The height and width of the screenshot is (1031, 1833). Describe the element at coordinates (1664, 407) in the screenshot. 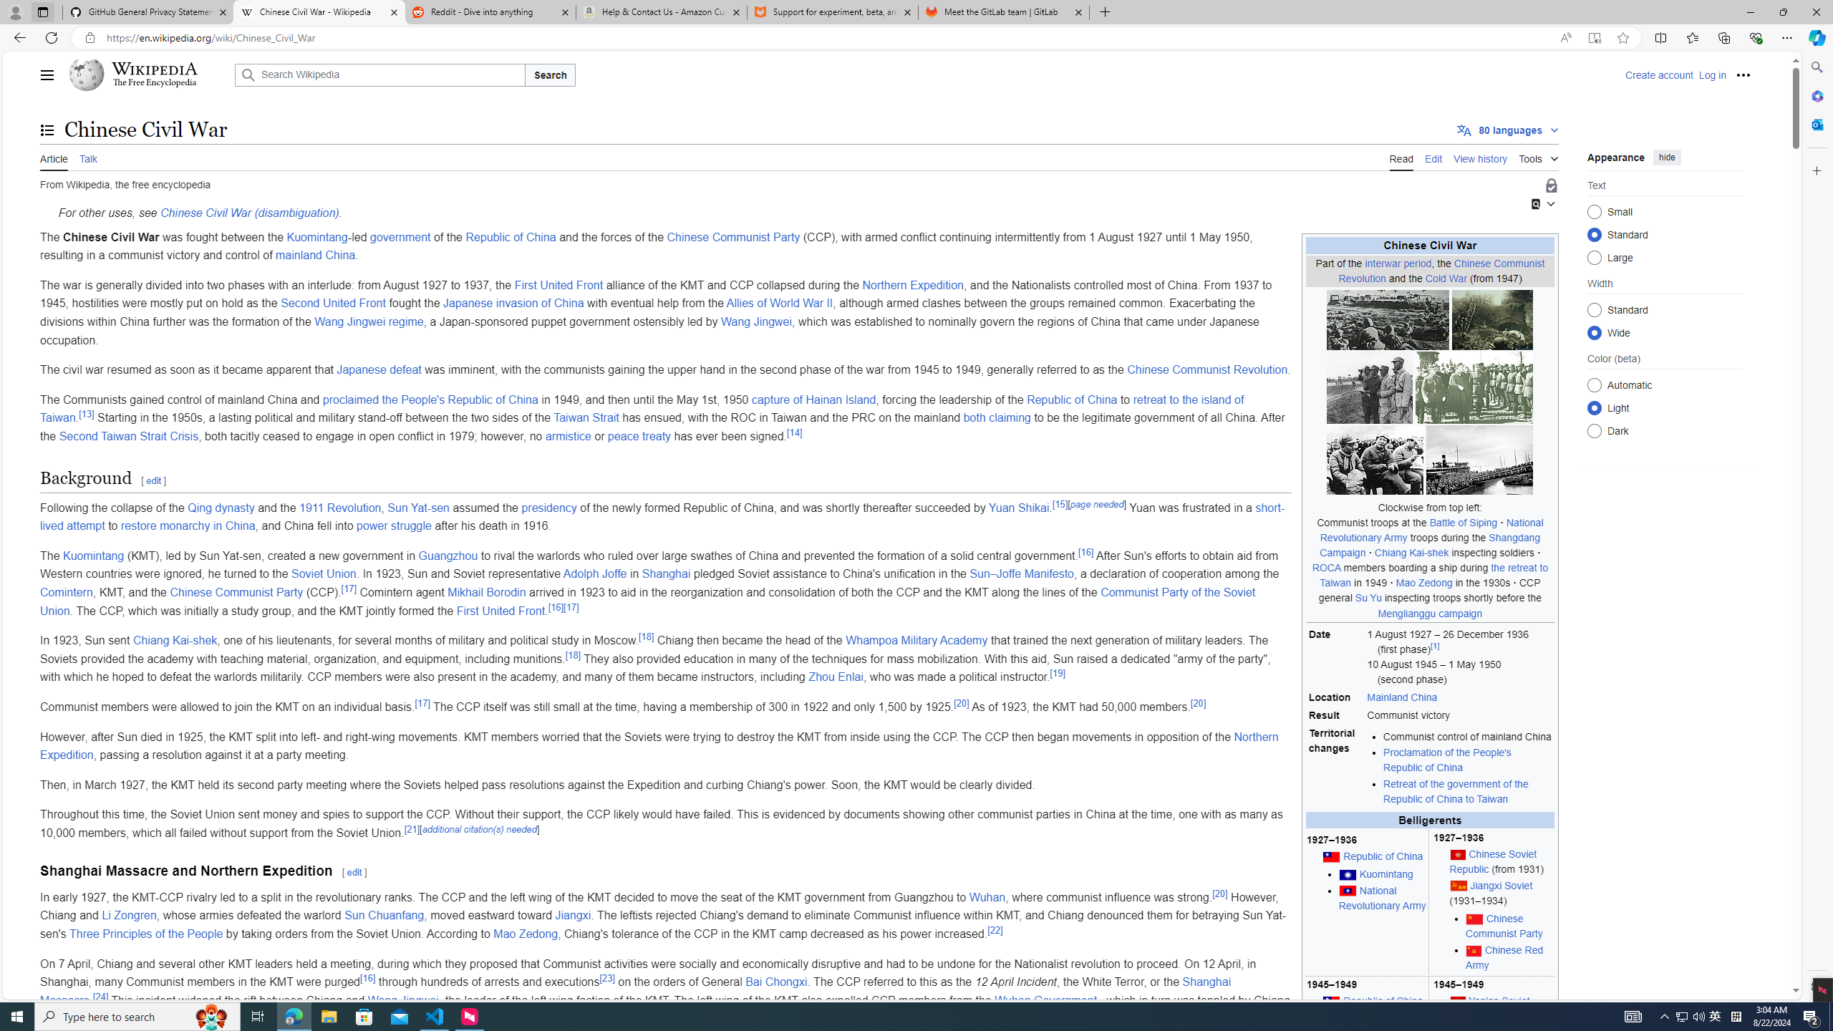

I see `Class: mw-list-item mw-list-item-js` at that location.